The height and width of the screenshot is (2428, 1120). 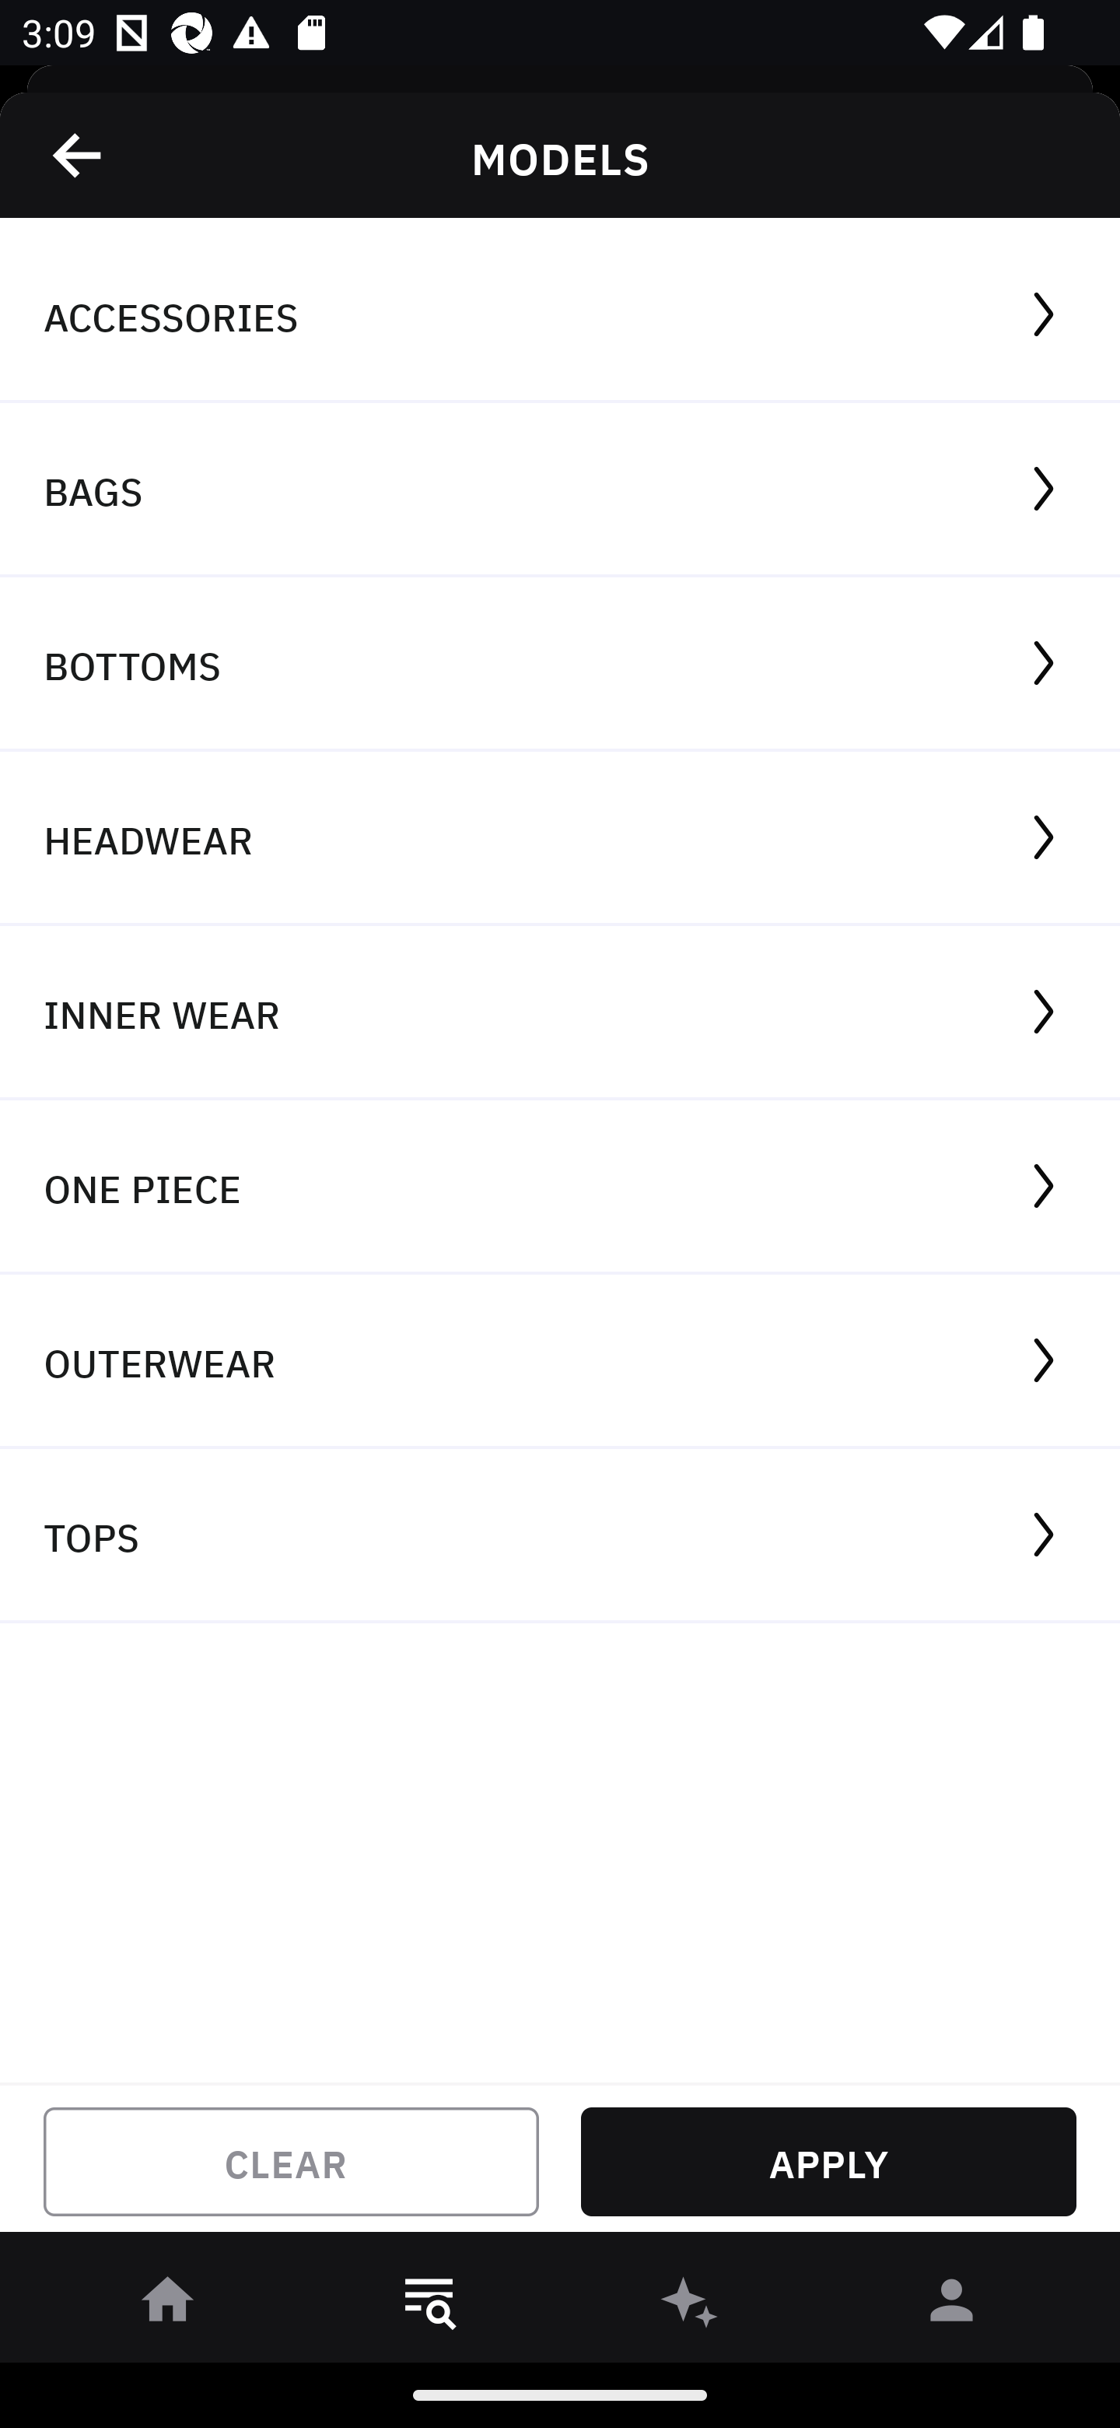 I want to click on 󰋜, so click(x=168, y=2305).